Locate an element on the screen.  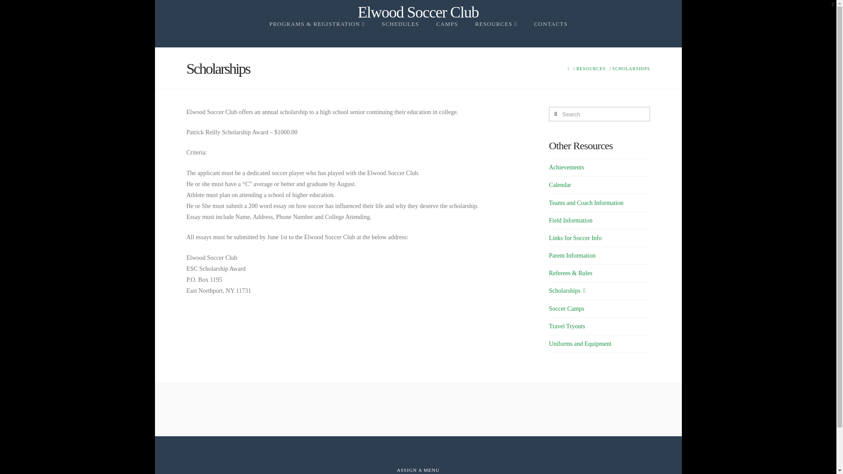
RESOURCES is located at coordinates (495, 34).